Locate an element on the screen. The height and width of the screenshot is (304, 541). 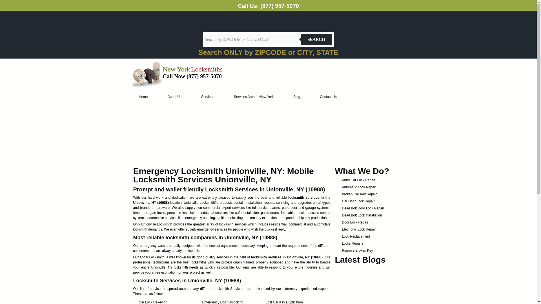
Blog is located at coordinates (297, 97).